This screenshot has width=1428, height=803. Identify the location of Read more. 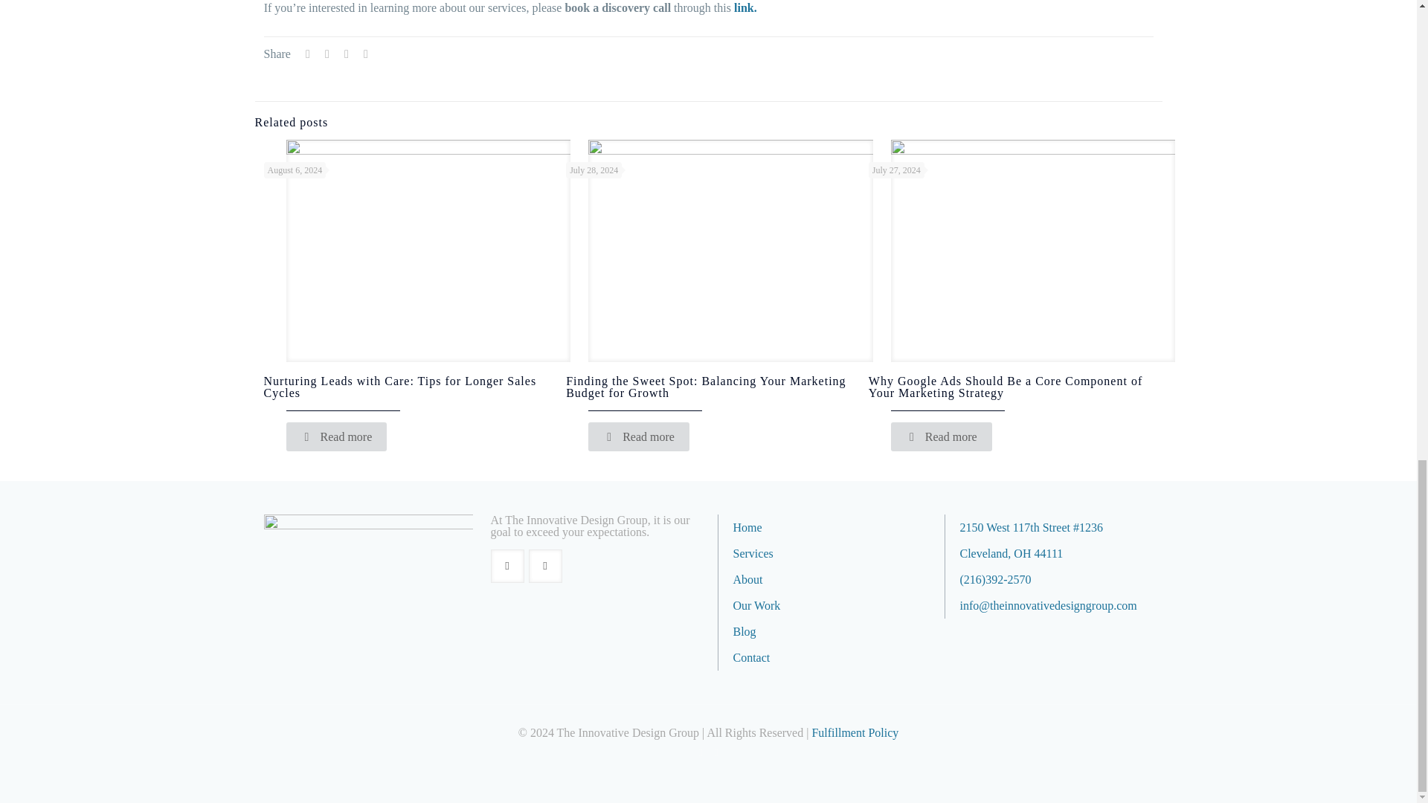
(336, 436).